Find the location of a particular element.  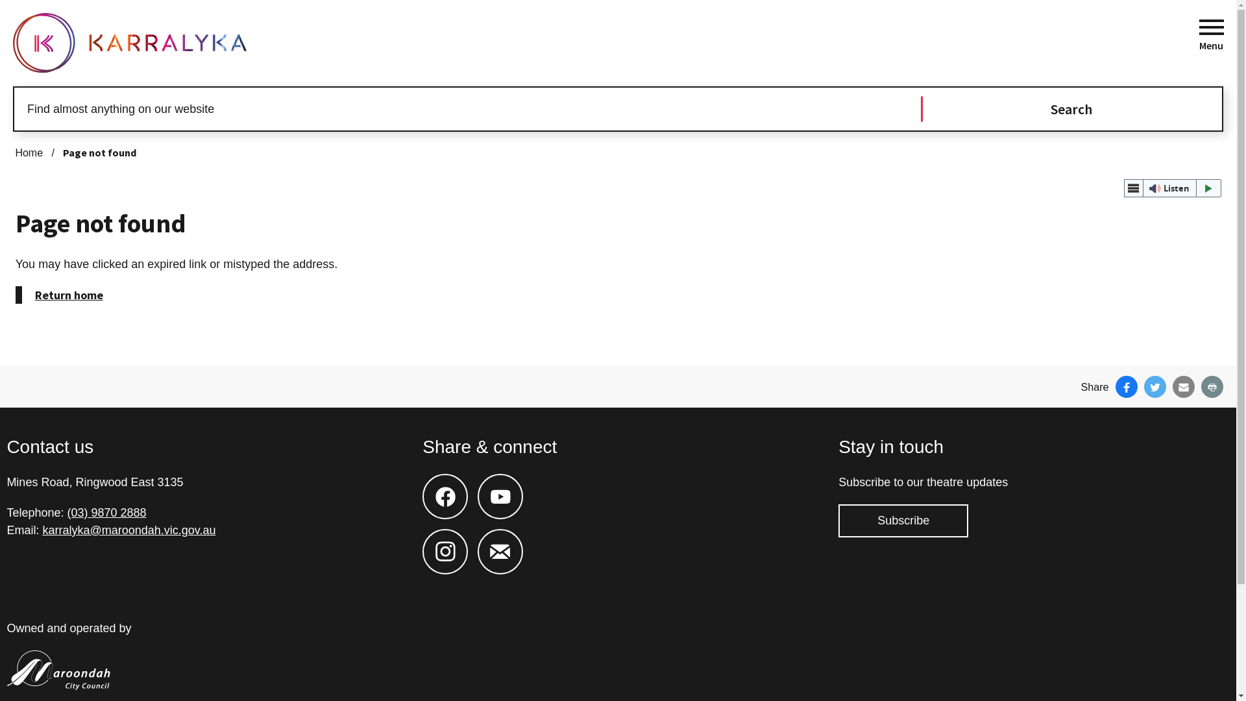

Print is located at coordinates (1212, 387).